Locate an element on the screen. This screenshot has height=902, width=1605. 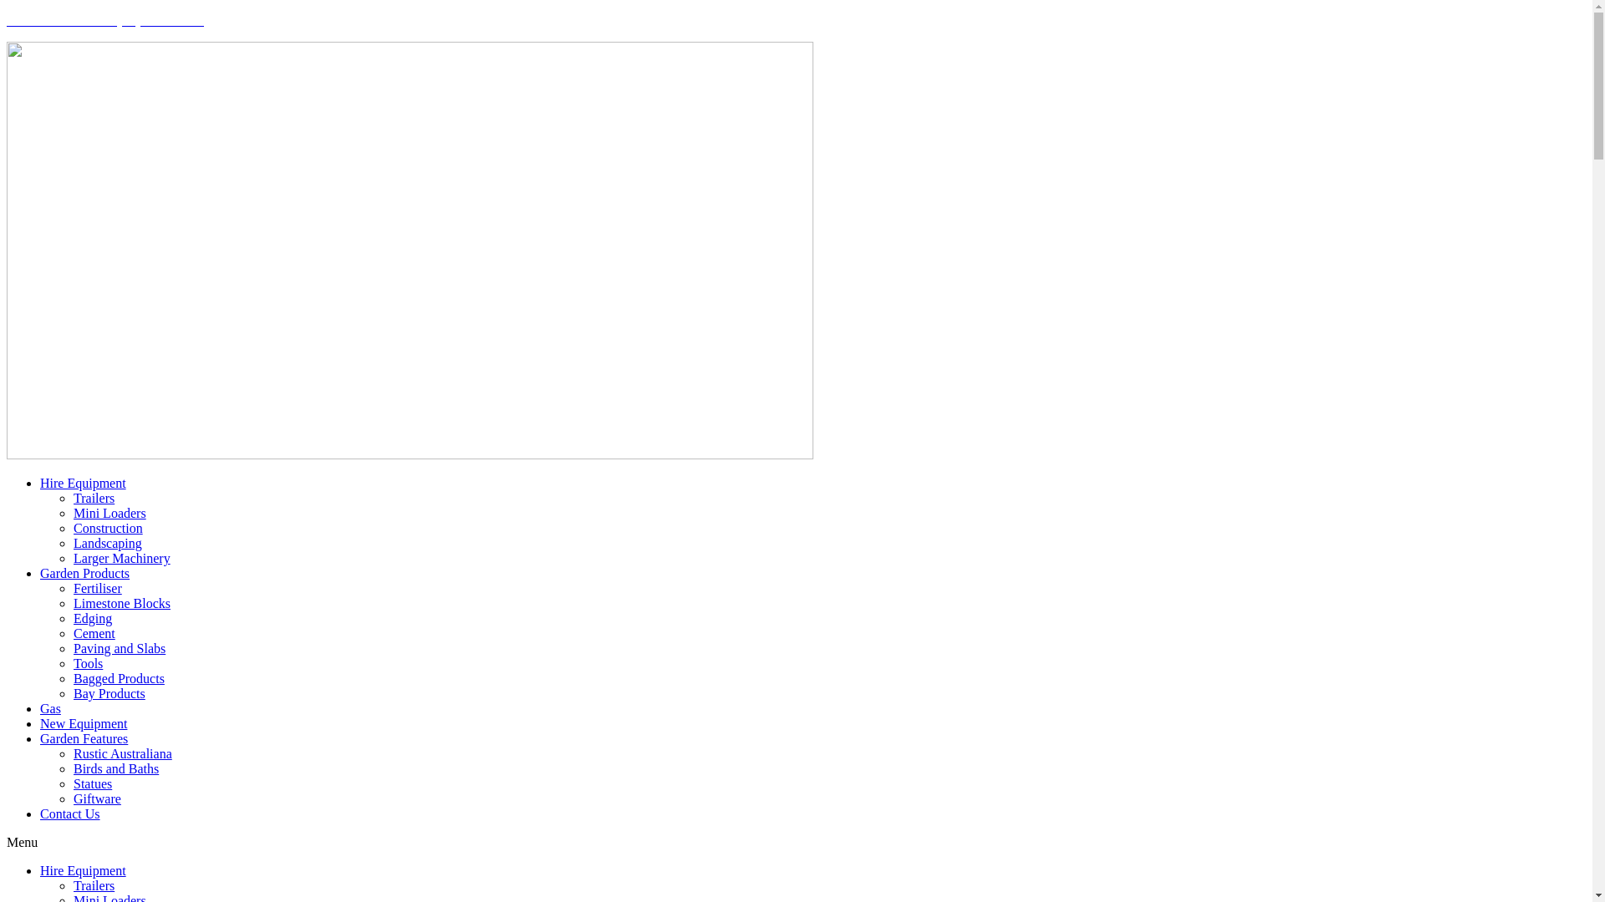
Statues is located at coordinates (93, 783).